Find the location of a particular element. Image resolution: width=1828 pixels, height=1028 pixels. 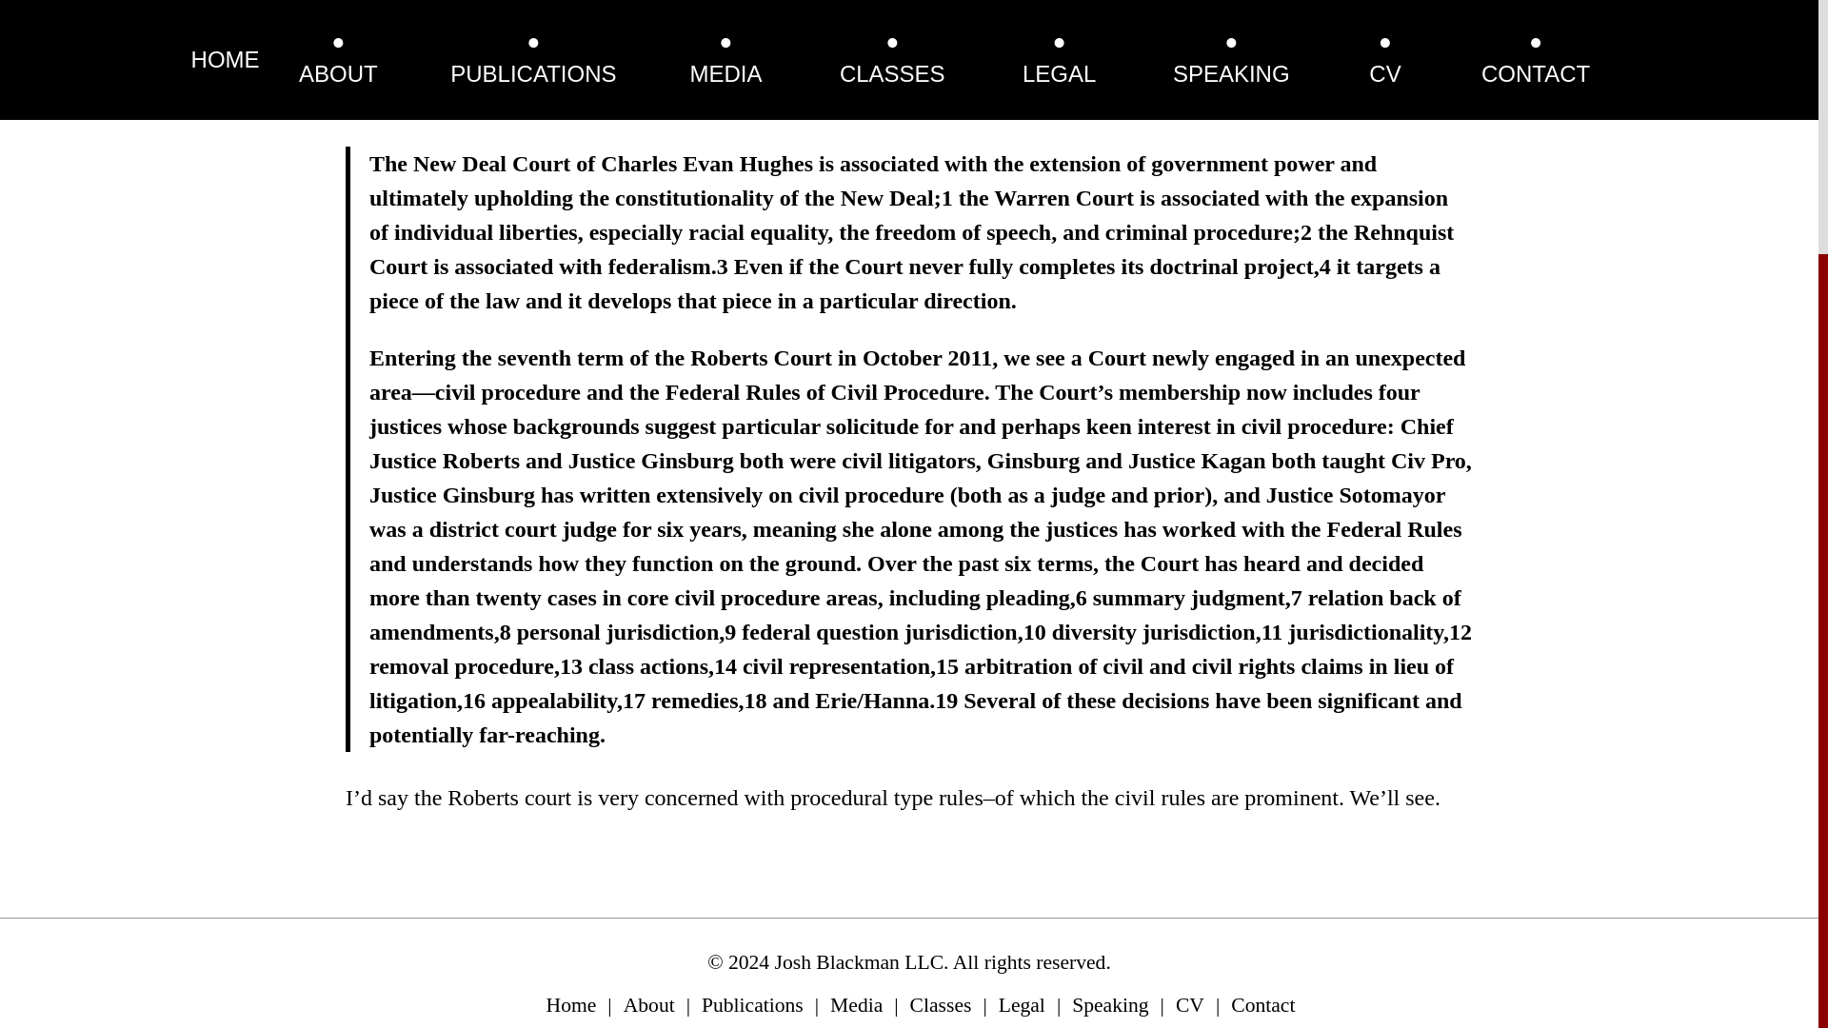

Classes is located at coordinates (941, 1005).